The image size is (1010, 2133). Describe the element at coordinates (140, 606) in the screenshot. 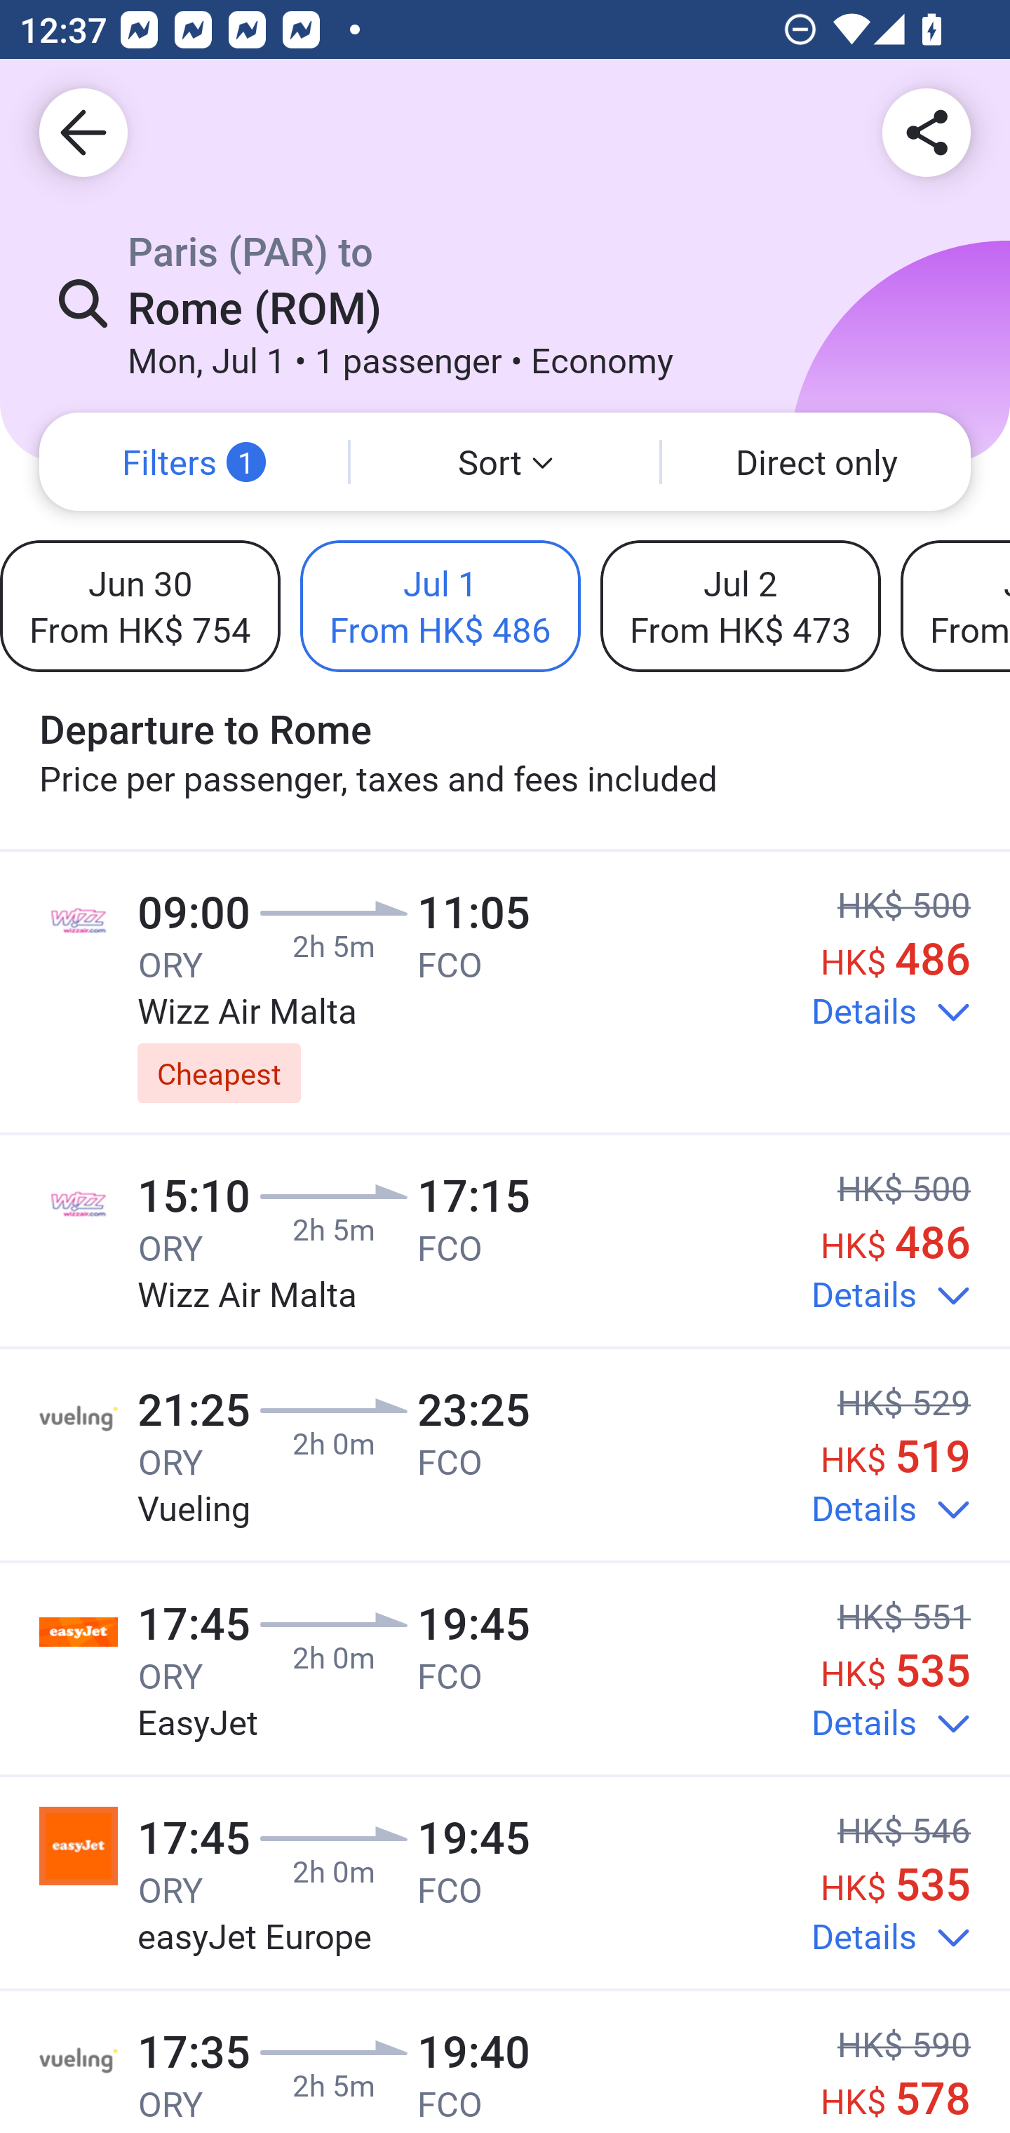

I see `Jun 30 From HK$ 754` at that location.